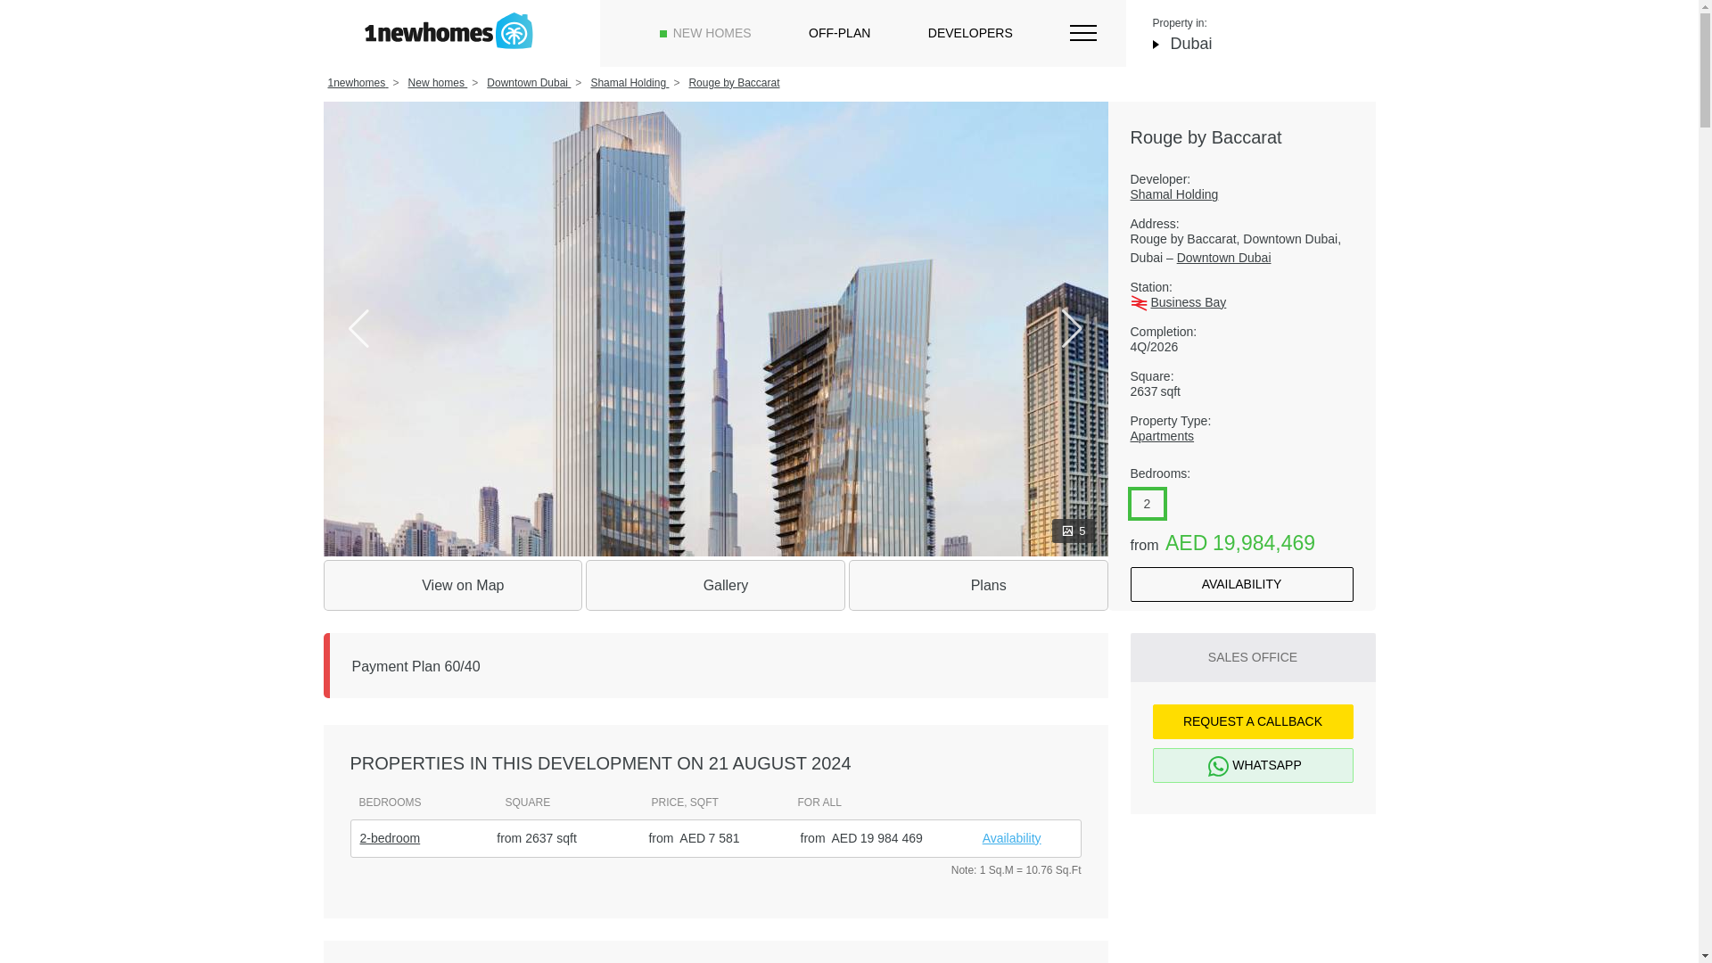 Image resolution: width=1712 pixels, height=963 pixels. I want to click on Plans, so click(978, 585).